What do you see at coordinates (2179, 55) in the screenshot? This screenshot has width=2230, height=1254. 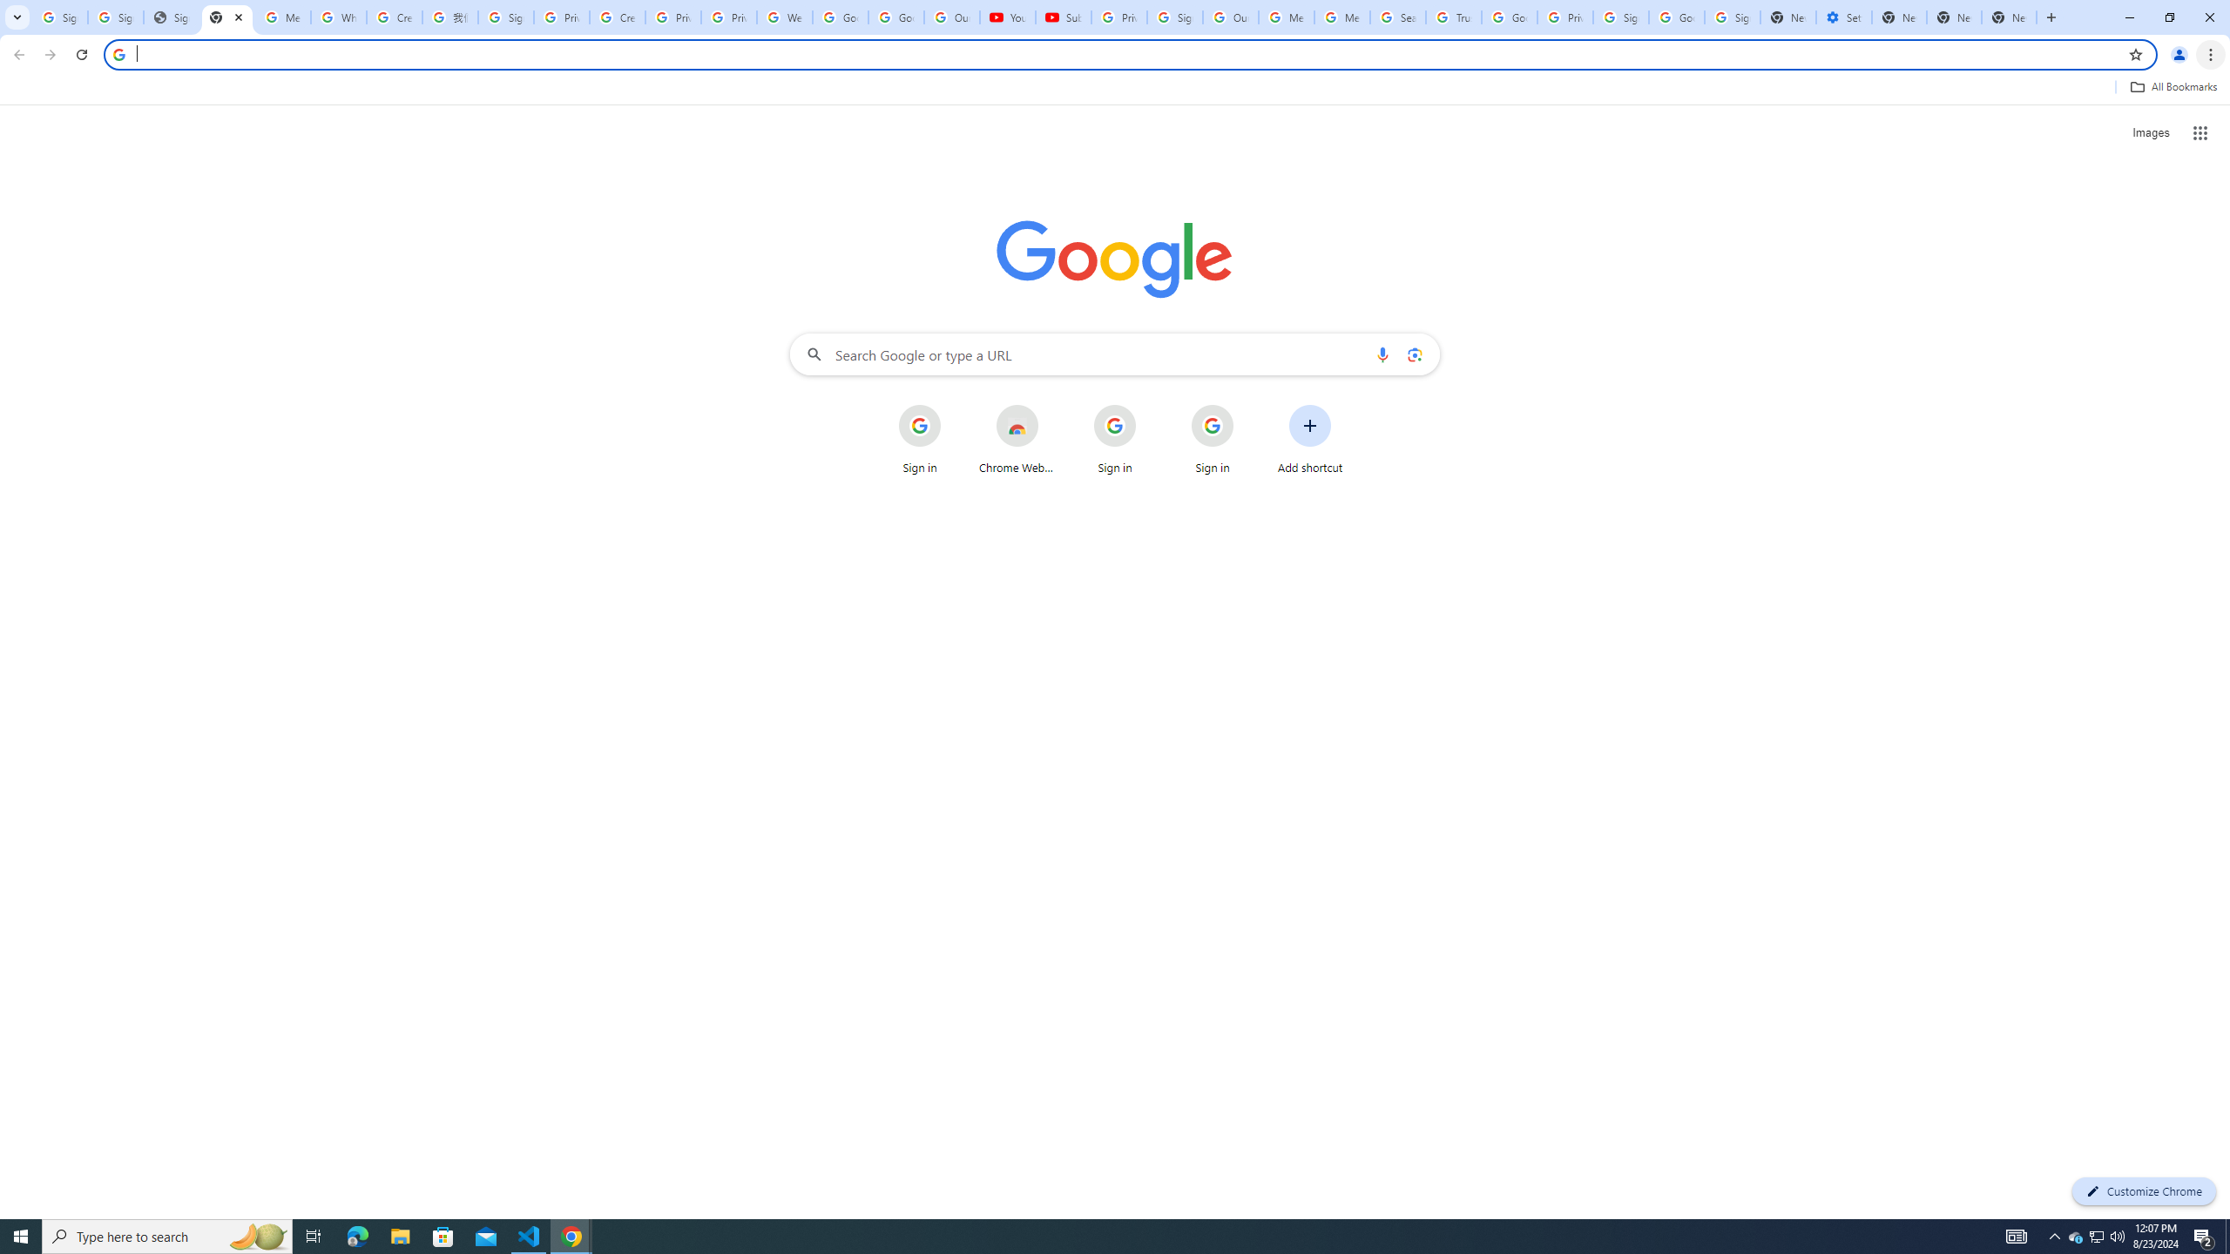 I see `You` at bounding box center [2179, 55].